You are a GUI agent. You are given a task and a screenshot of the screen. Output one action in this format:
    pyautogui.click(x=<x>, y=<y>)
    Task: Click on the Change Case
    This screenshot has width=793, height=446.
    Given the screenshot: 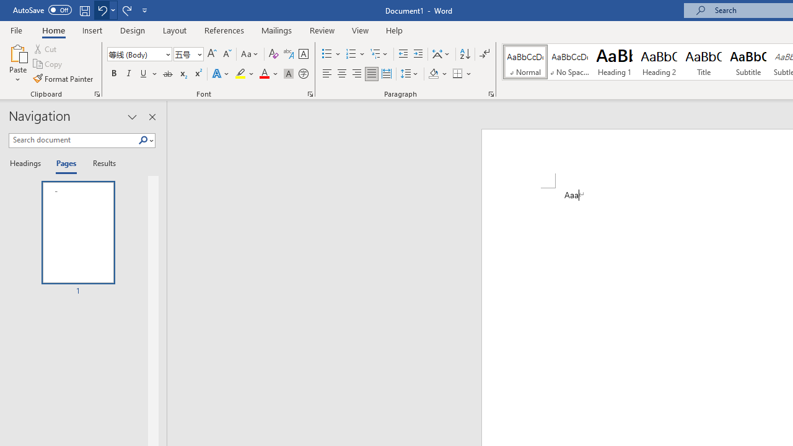 What is the action you would take?
    pyautogui.click(x=250, y=55)
    